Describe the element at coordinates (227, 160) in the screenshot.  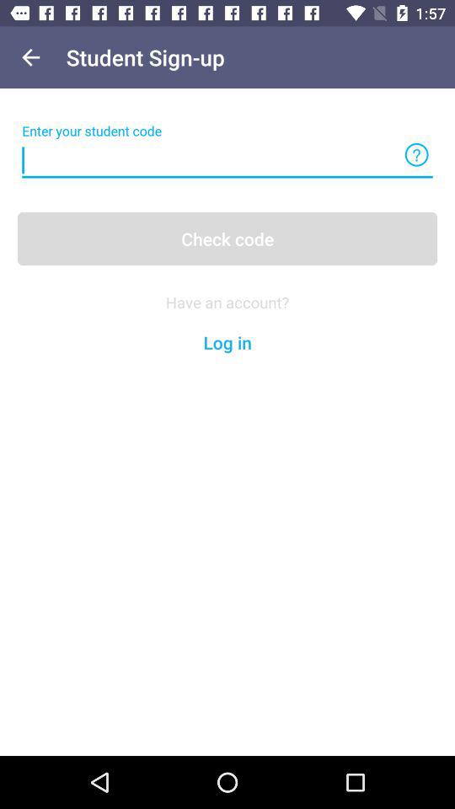
I see `enter student code` at that location.